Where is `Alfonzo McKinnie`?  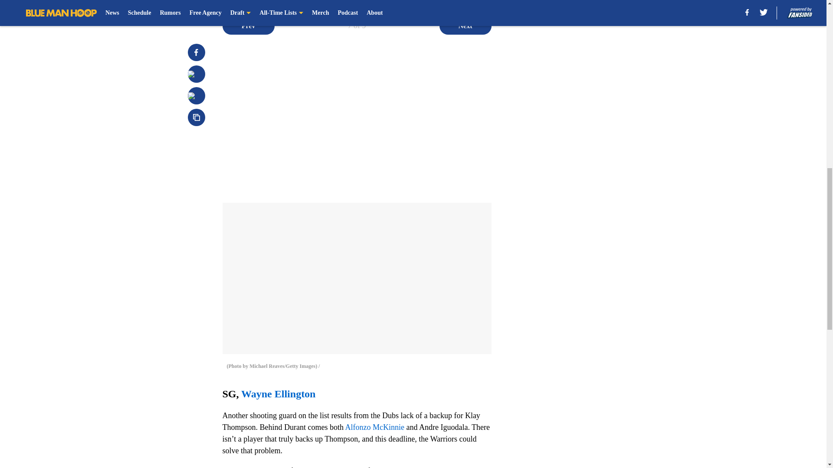 Alfonzo McKinnie is located at coordinates (374, 427).